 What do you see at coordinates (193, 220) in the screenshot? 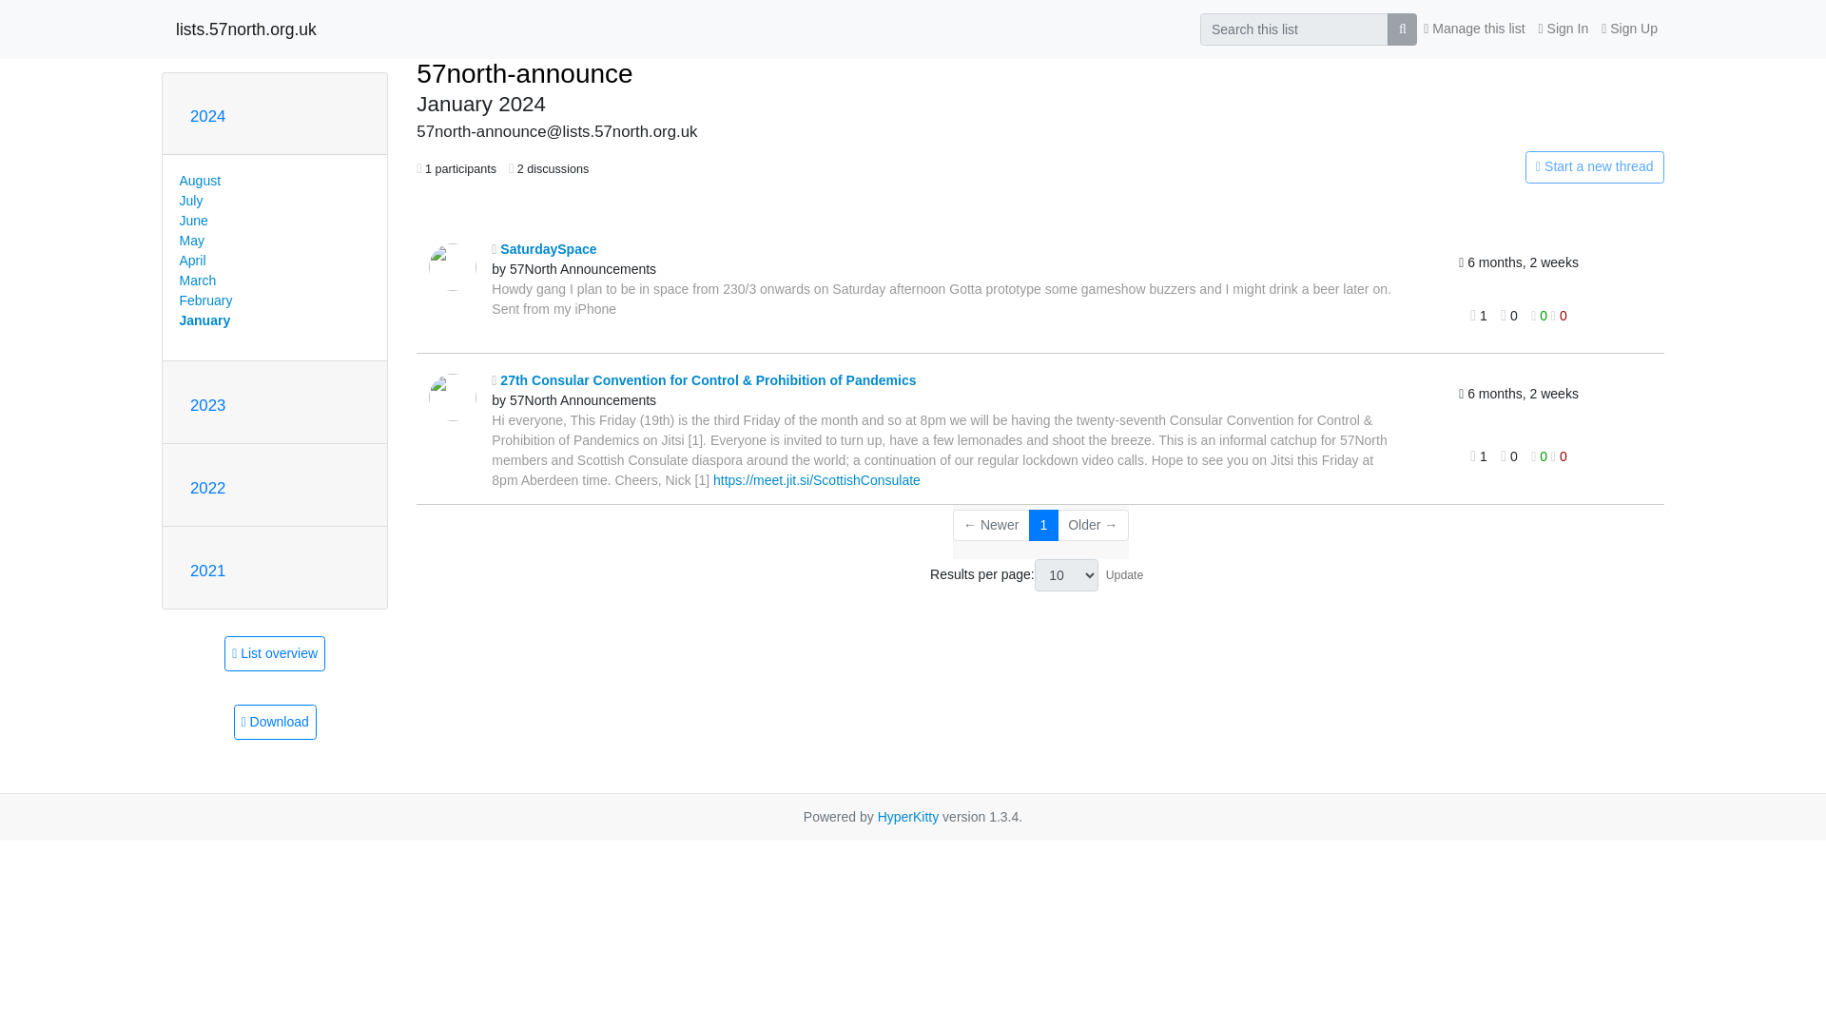
I see `June` at bounding box center [193, 220].